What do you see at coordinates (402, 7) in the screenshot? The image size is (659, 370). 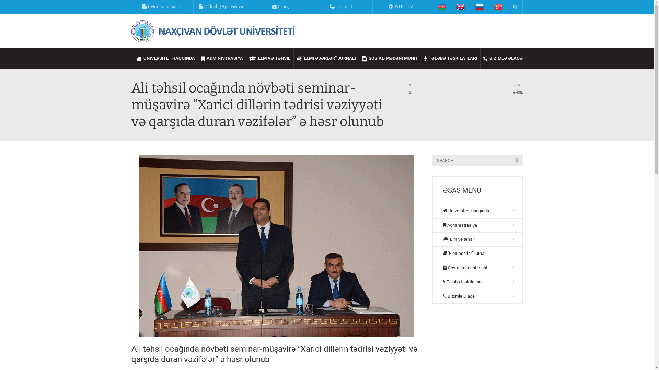 I see `  NDU TV` at bounding box center [402, 7].